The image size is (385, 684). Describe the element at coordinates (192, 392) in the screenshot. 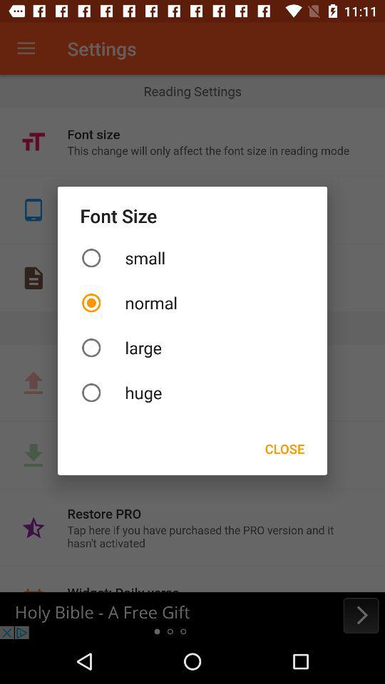

I see `choose item above close icon` at that location.